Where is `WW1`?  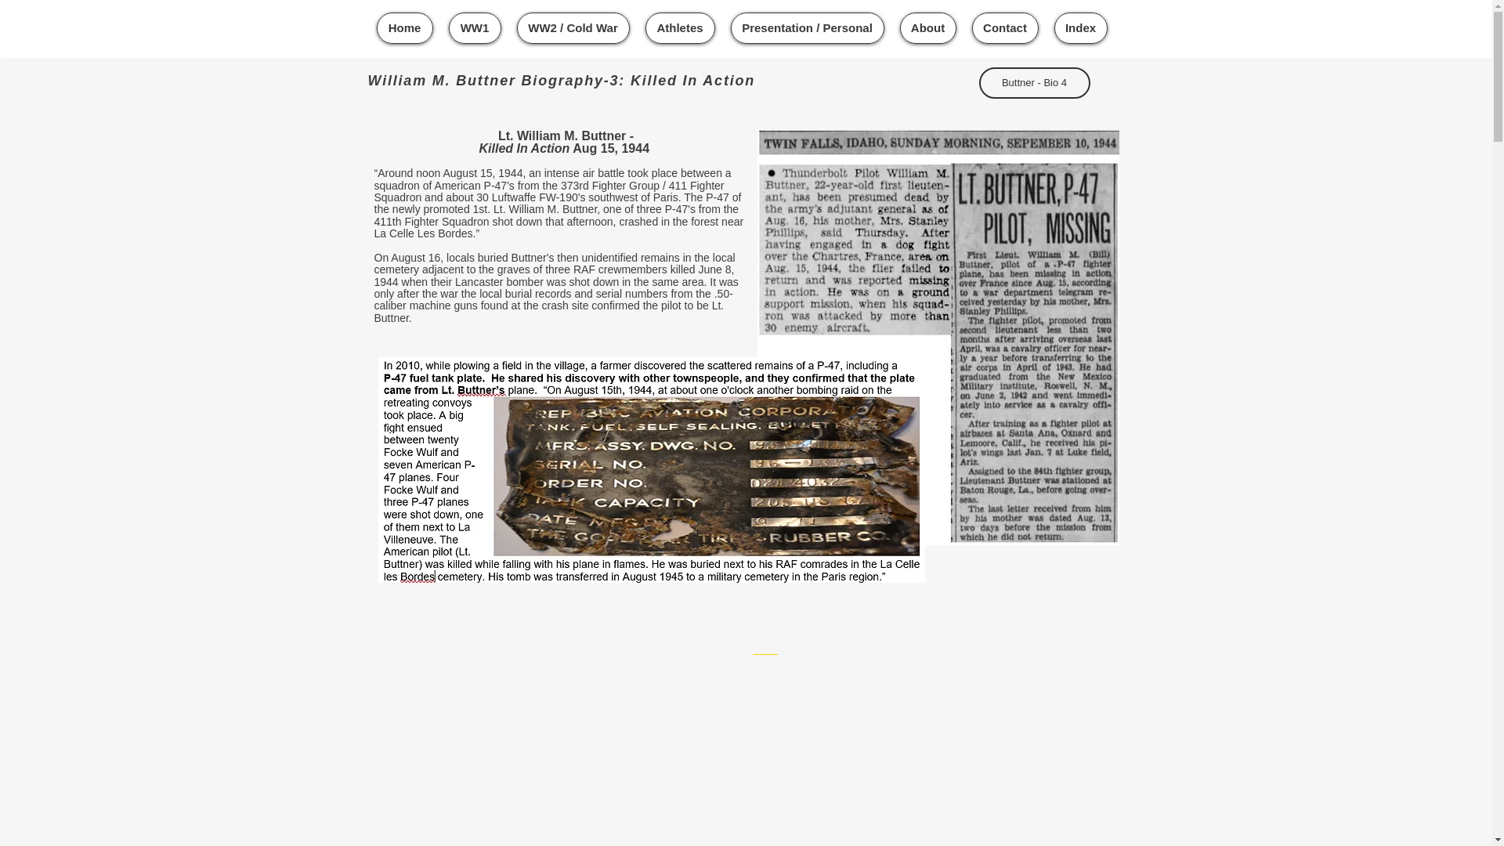
WW1 is located at coordinates (475, 28).